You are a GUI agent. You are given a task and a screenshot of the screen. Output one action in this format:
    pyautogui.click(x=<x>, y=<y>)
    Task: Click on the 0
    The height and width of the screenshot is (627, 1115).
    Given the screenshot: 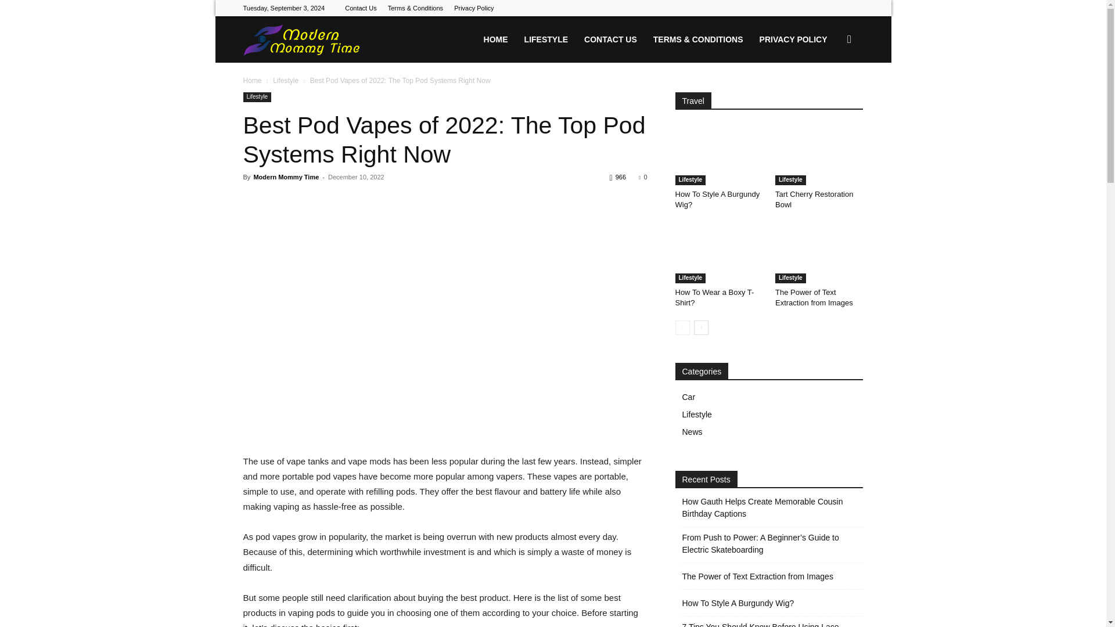 What is the action you would take?
    pyautogui.click(x=642, y=177)
    